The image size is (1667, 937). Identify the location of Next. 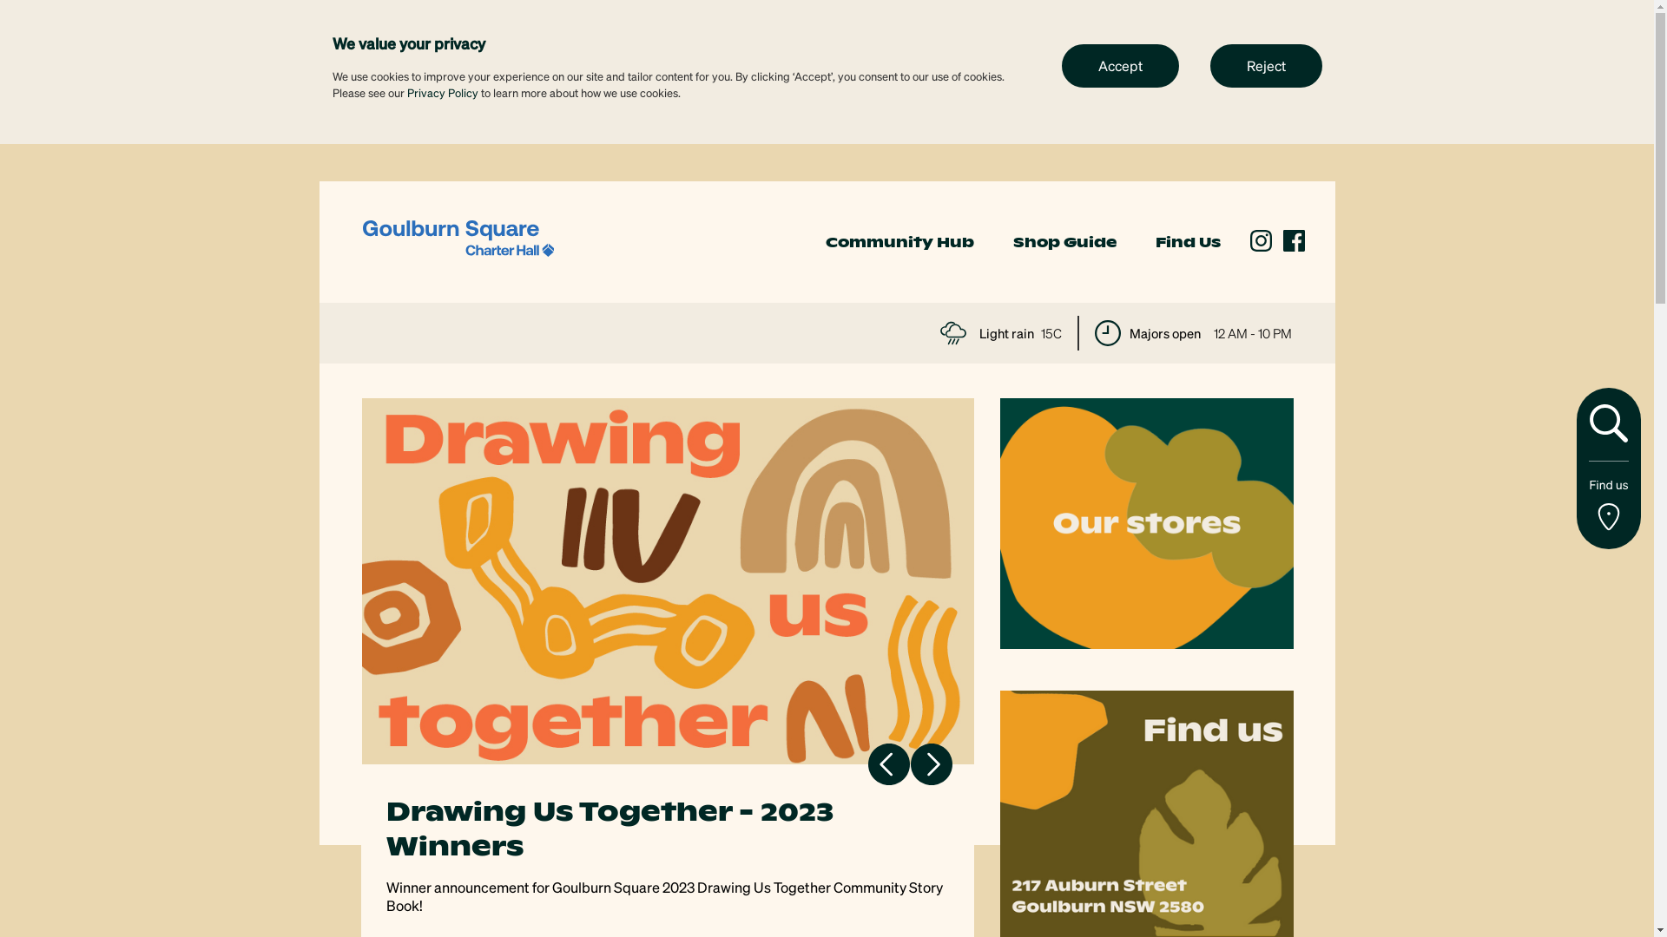
(931, 763).